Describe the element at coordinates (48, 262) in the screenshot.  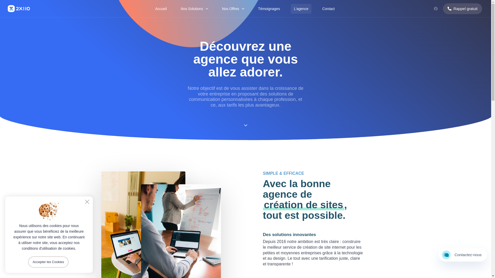
I see `Accepter les Cookies` at that location.